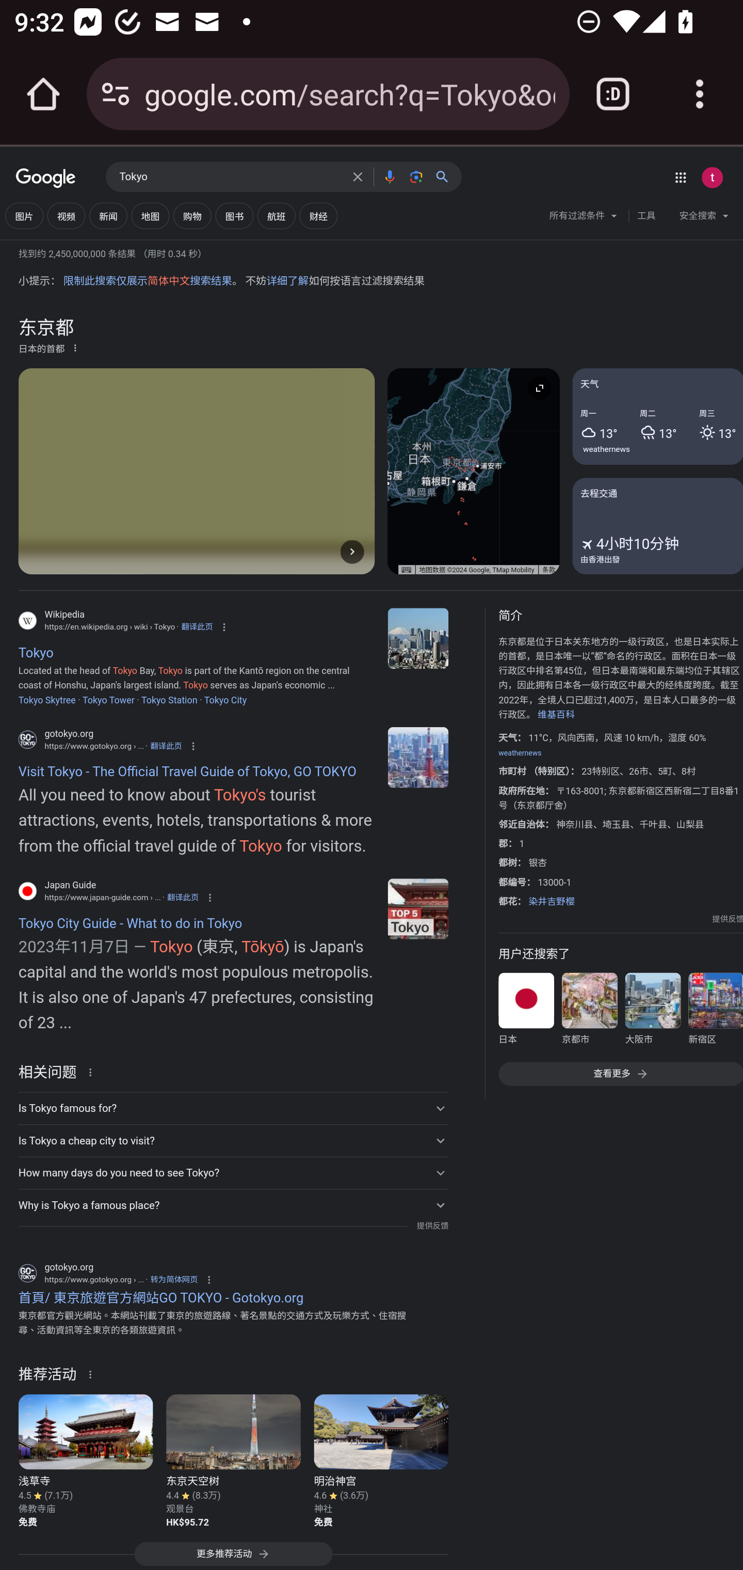  Describe the element at coordinates (418, 908) in the screenshot. I see `e2164` at that location.